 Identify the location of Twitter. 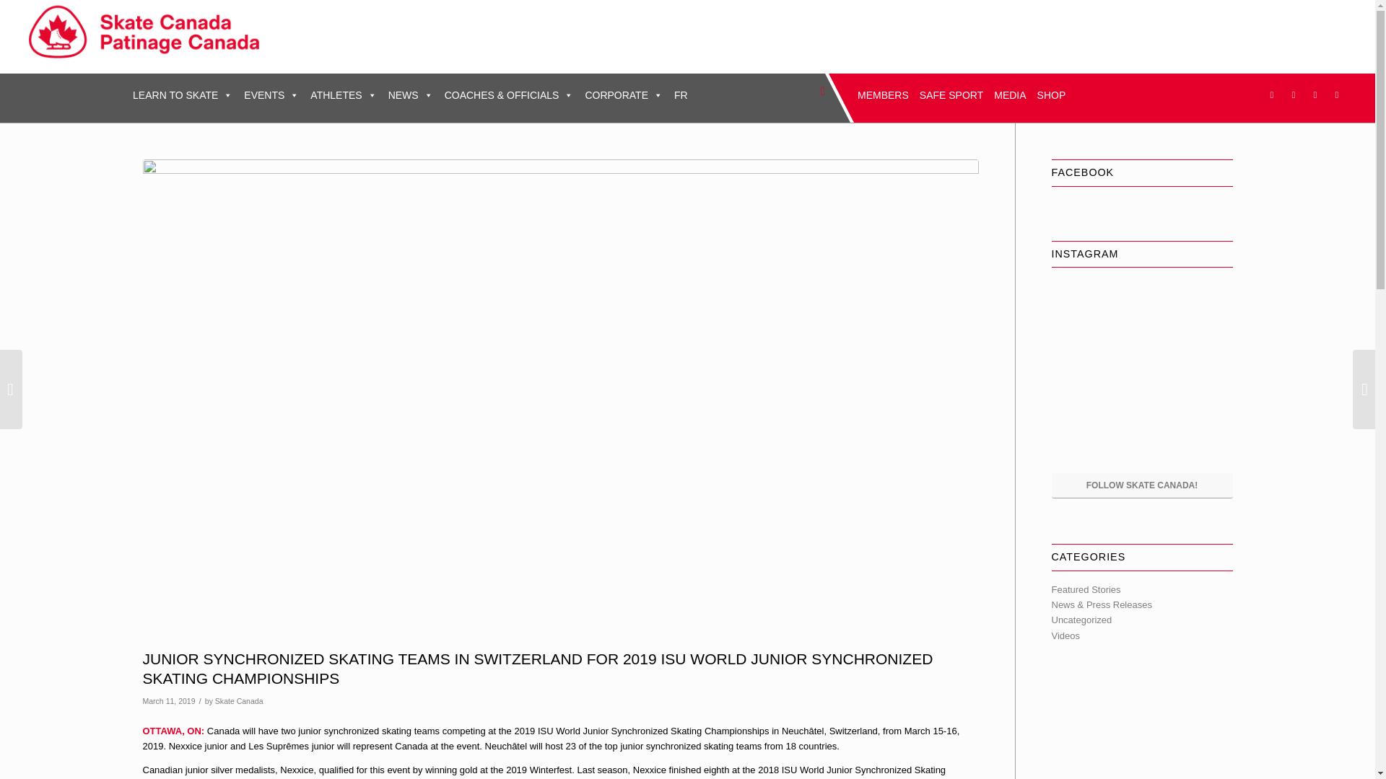
(1315, 94).